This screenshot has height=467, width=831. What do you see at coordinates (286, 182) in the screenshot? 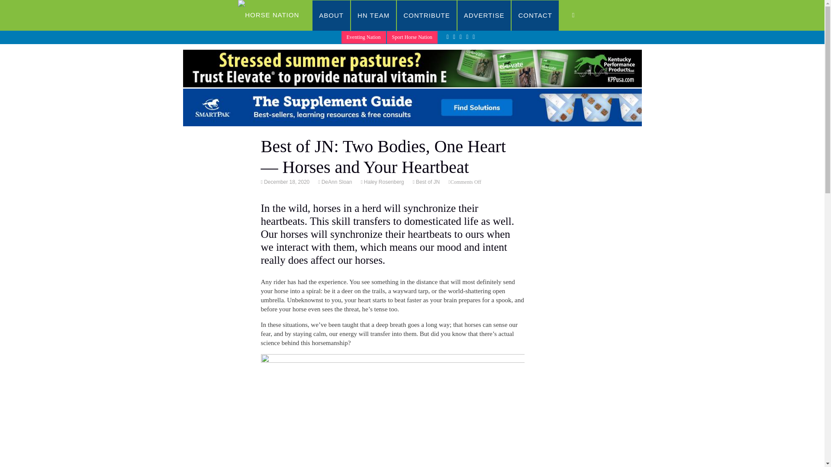
I see `December 18, 2020` at bounding box center [286, 182].